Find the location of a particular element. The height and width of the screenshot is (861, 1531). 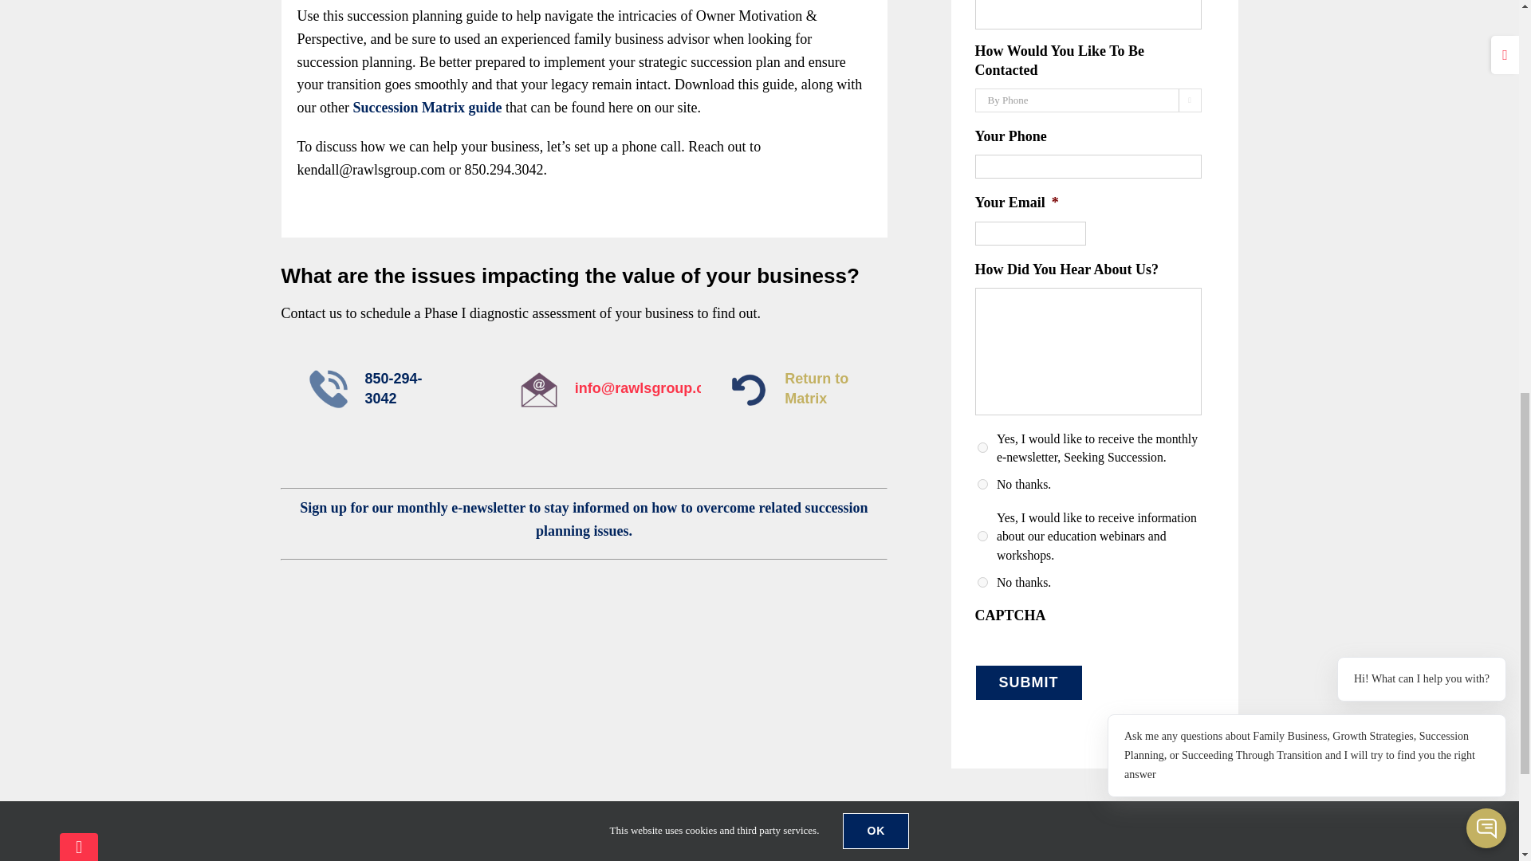

No thanks. is located at coordinates (982, 582).